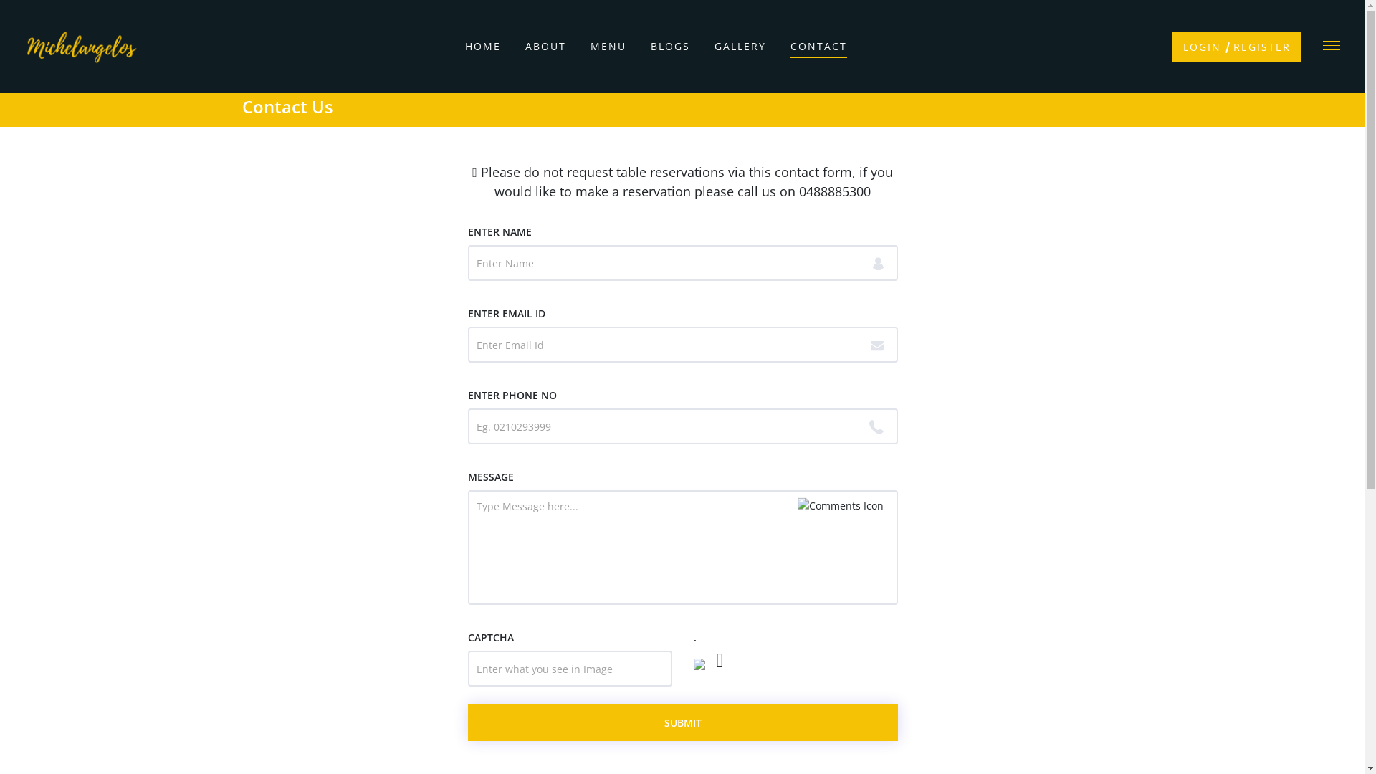 This screenshot has width=1376, height=774. I want to click on REGISTER, so click(1262, 47).